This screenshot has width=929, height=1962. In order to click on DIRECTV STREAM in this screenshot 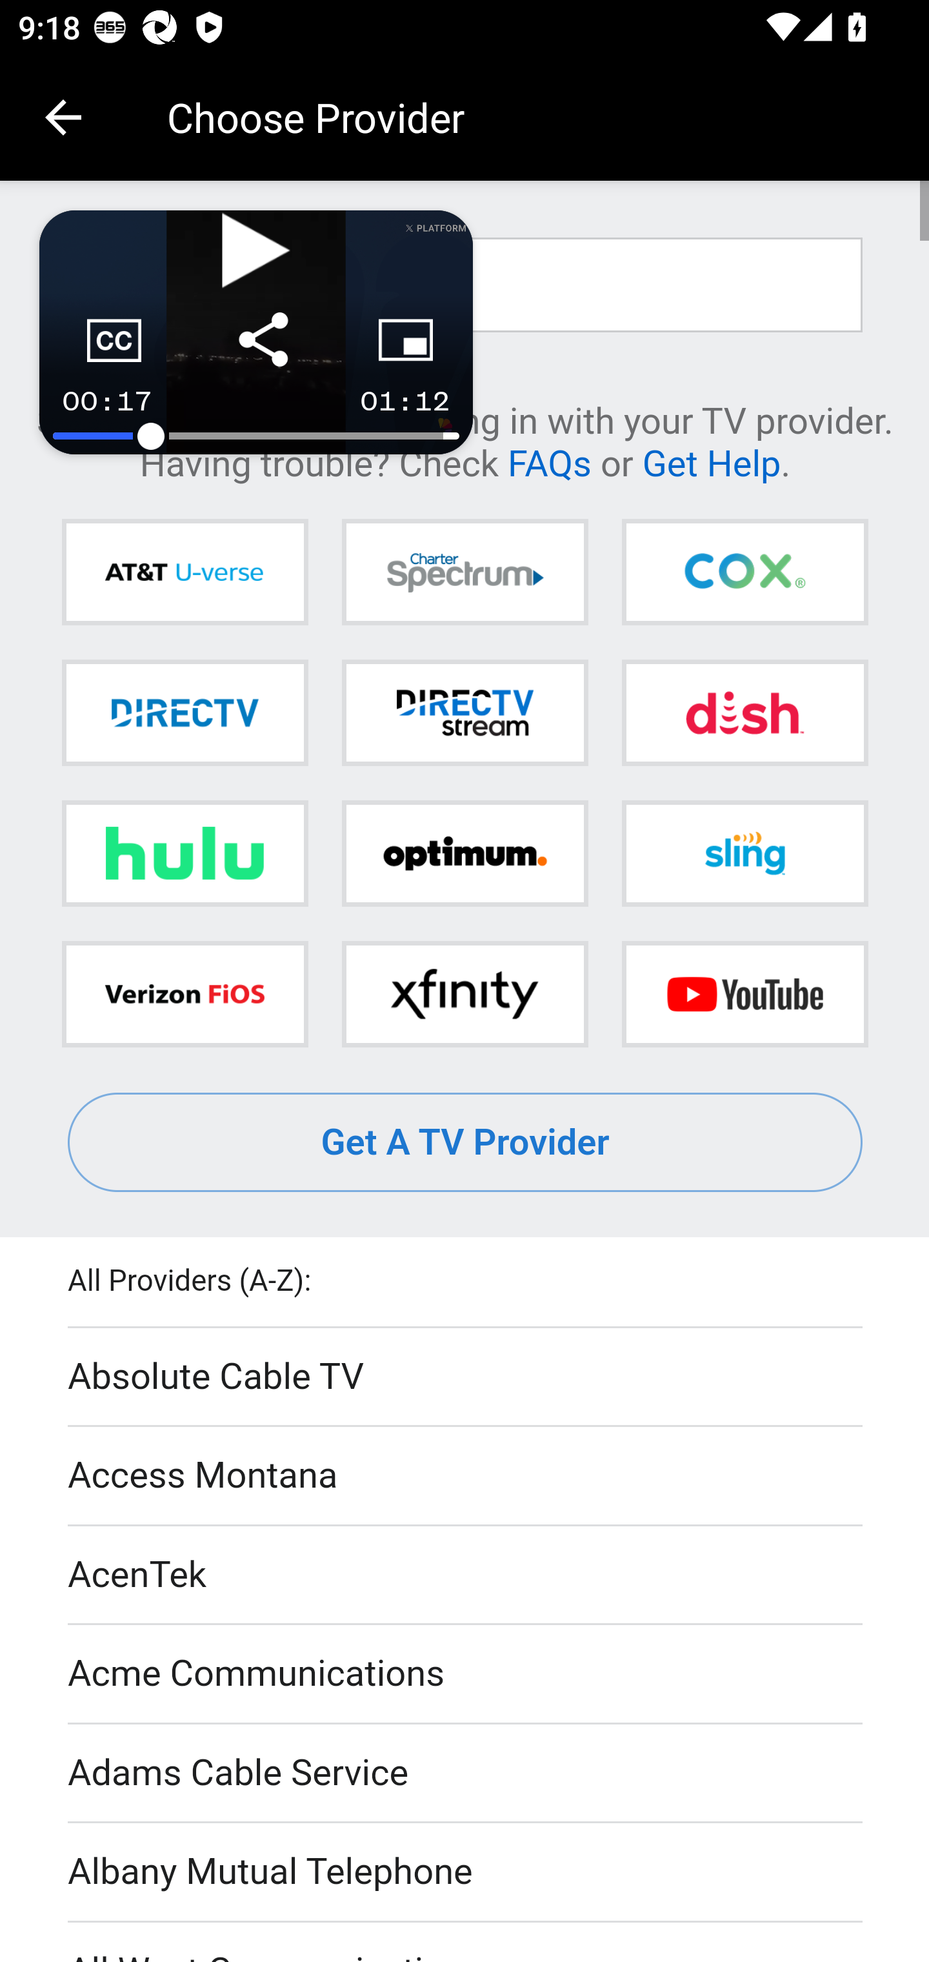, I will do `click(464, 712)`.